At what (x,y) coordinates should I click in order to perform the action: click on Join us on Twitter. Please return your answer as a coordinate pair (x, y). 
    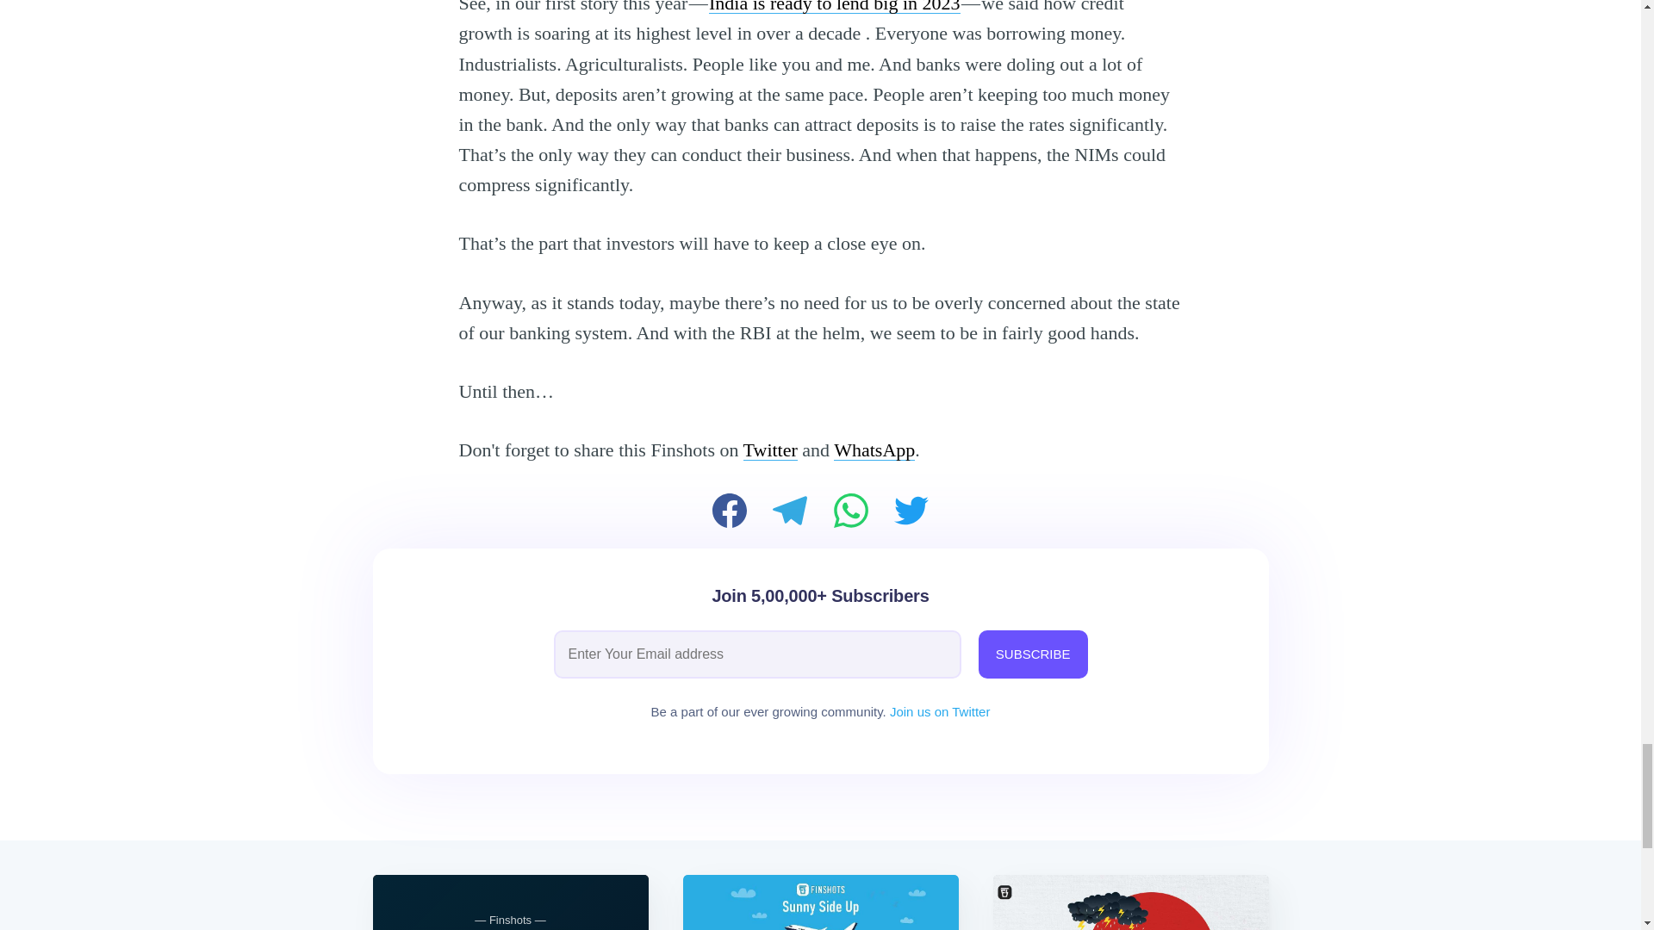
    Looking at the image, I should click on (939, 711).